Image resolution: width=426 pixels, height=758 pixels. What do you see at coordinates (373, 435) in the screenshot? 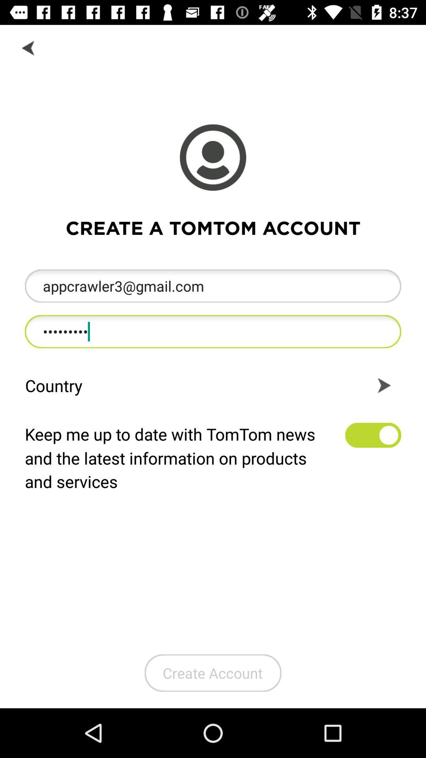
I see `click slider to get news` at bounding box center [373, 435].